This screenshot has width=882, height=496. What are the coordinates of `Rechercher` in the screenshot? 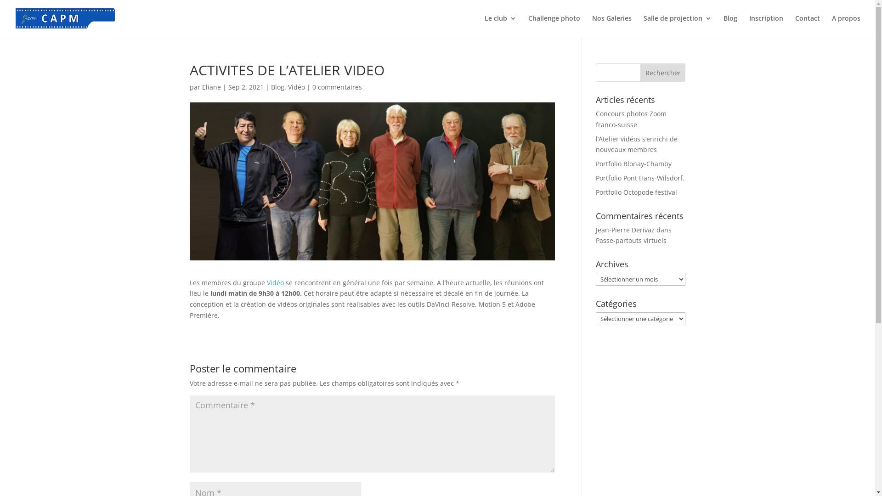 It's located at (663, 73).